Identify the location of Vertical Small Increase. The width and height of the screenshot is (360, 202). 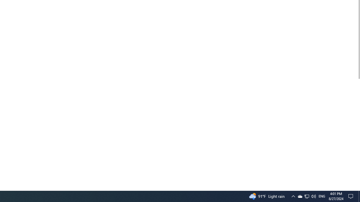
(358, 188).